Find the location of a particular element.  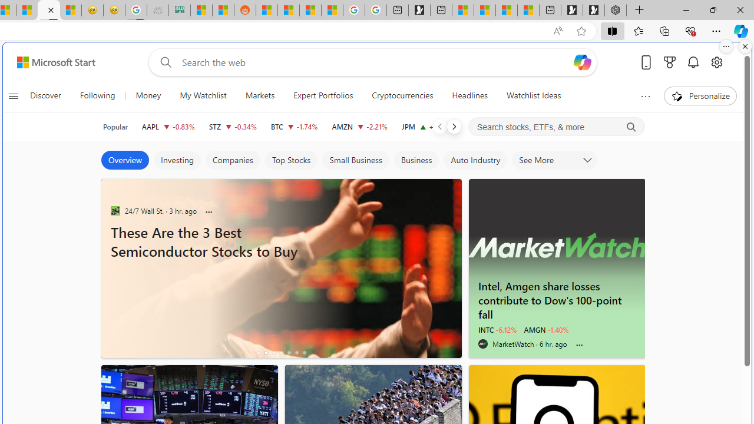

STZ CONSTELLATION BRANDS, INC. decrease 243.92 -0.82 -0.34% is located at coordinates (233, 126).